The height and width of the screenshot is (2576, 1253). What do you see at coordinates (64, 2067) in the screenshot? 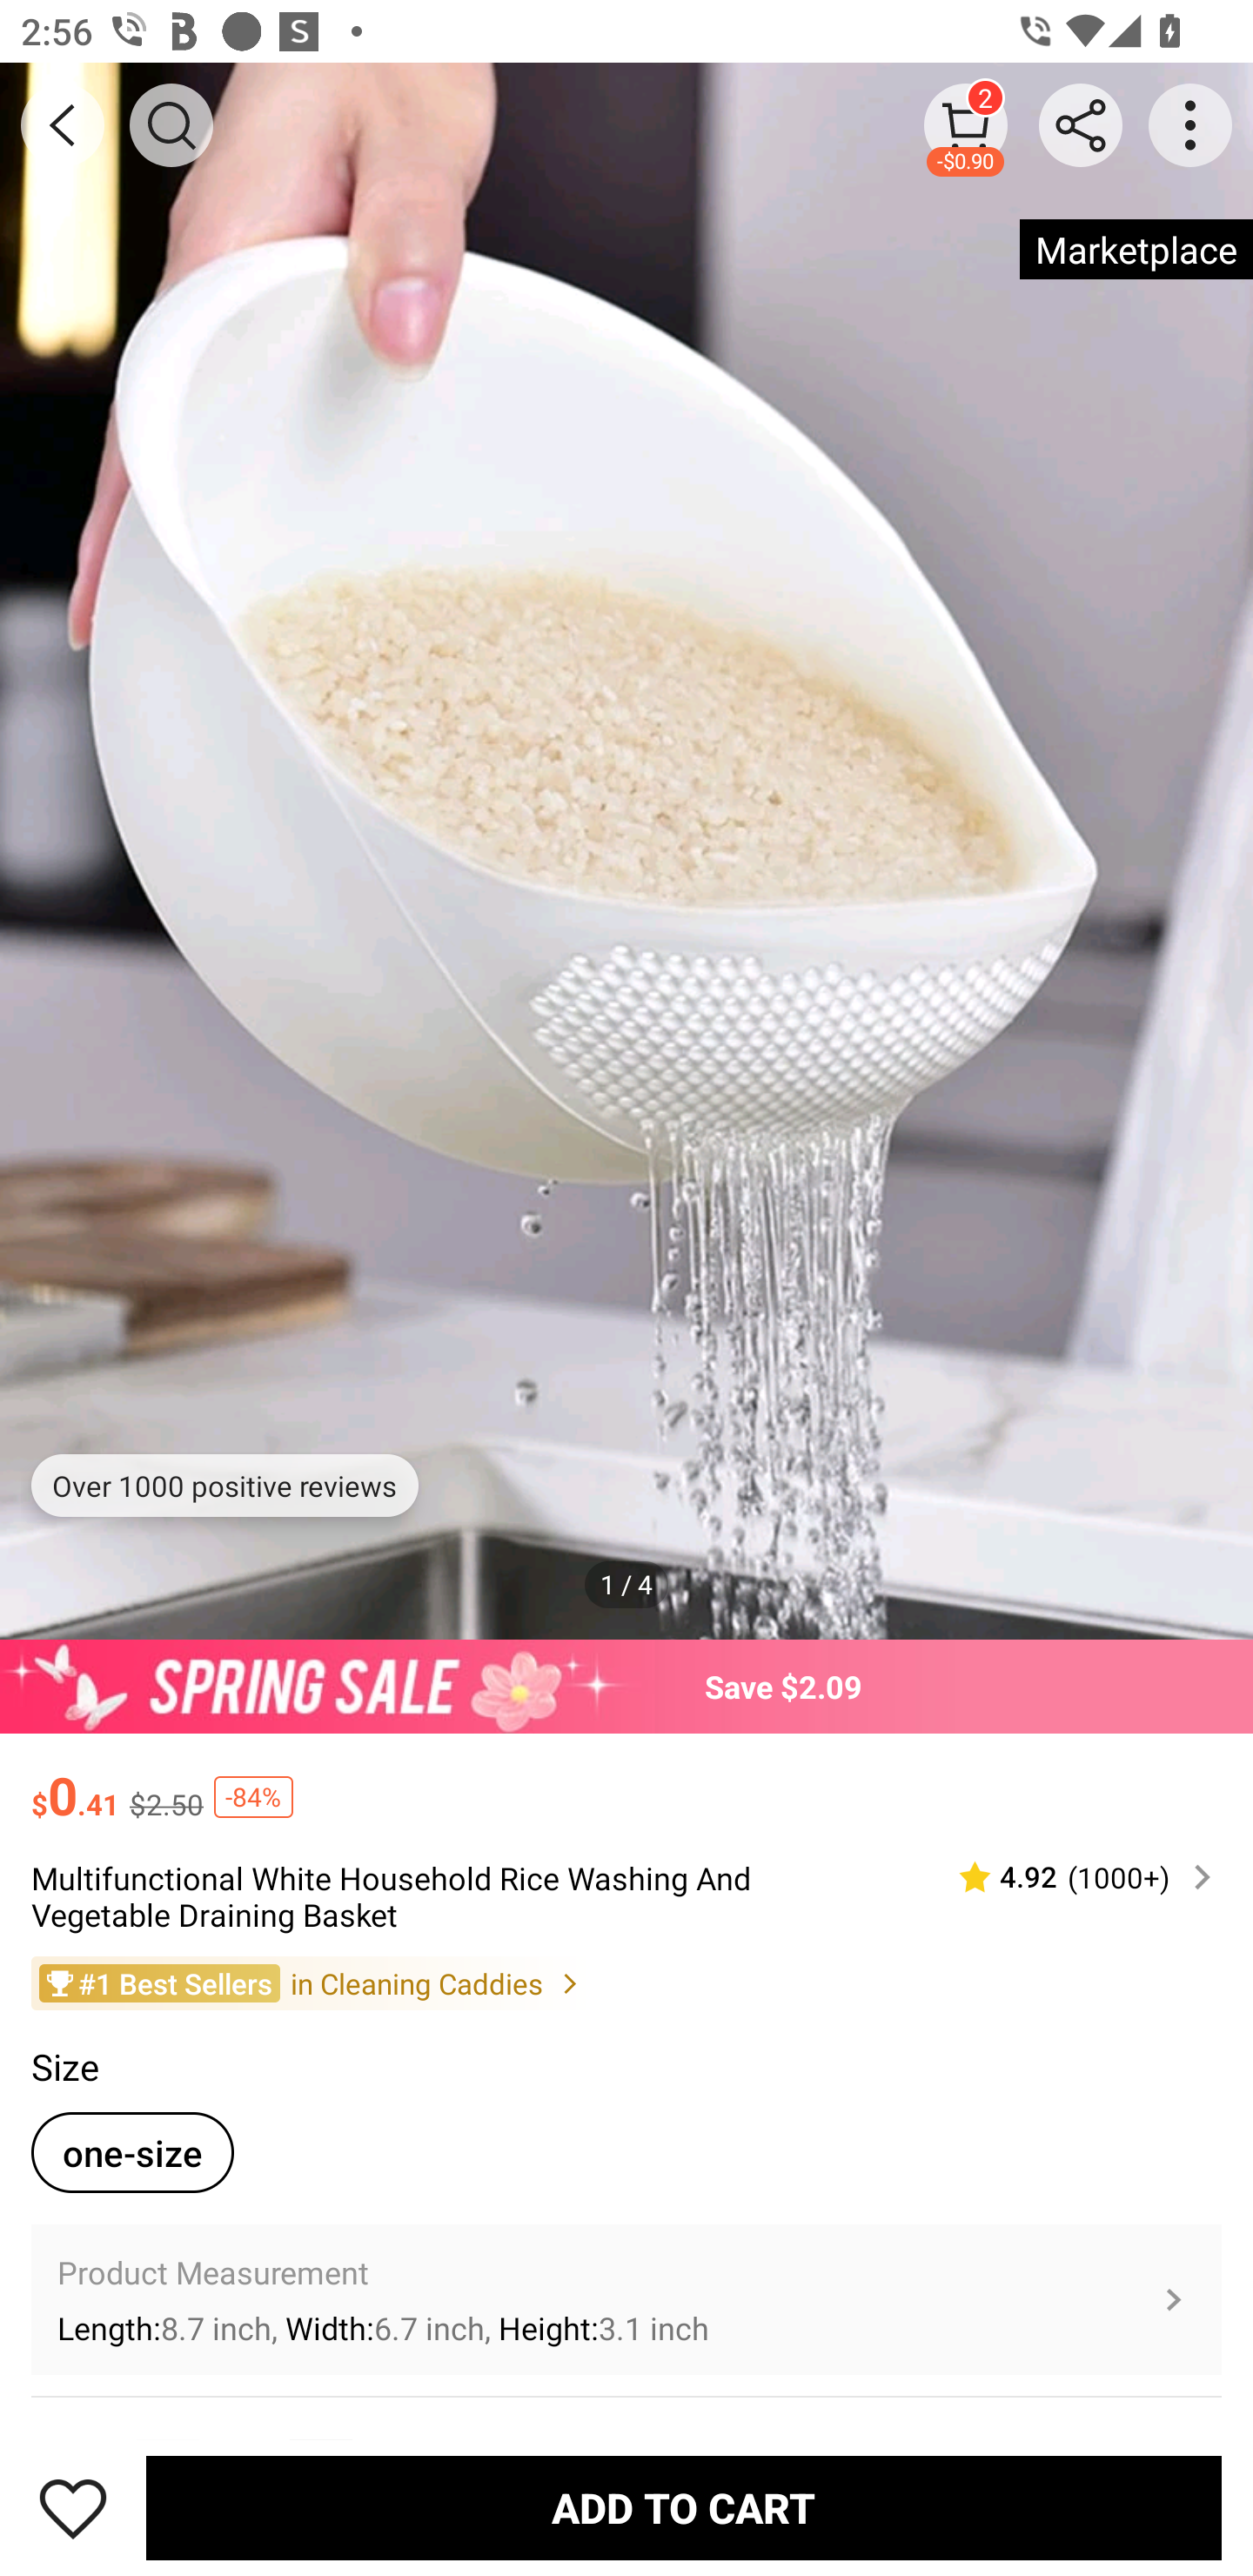
I see `Size` at bounding box center [64, 2067].